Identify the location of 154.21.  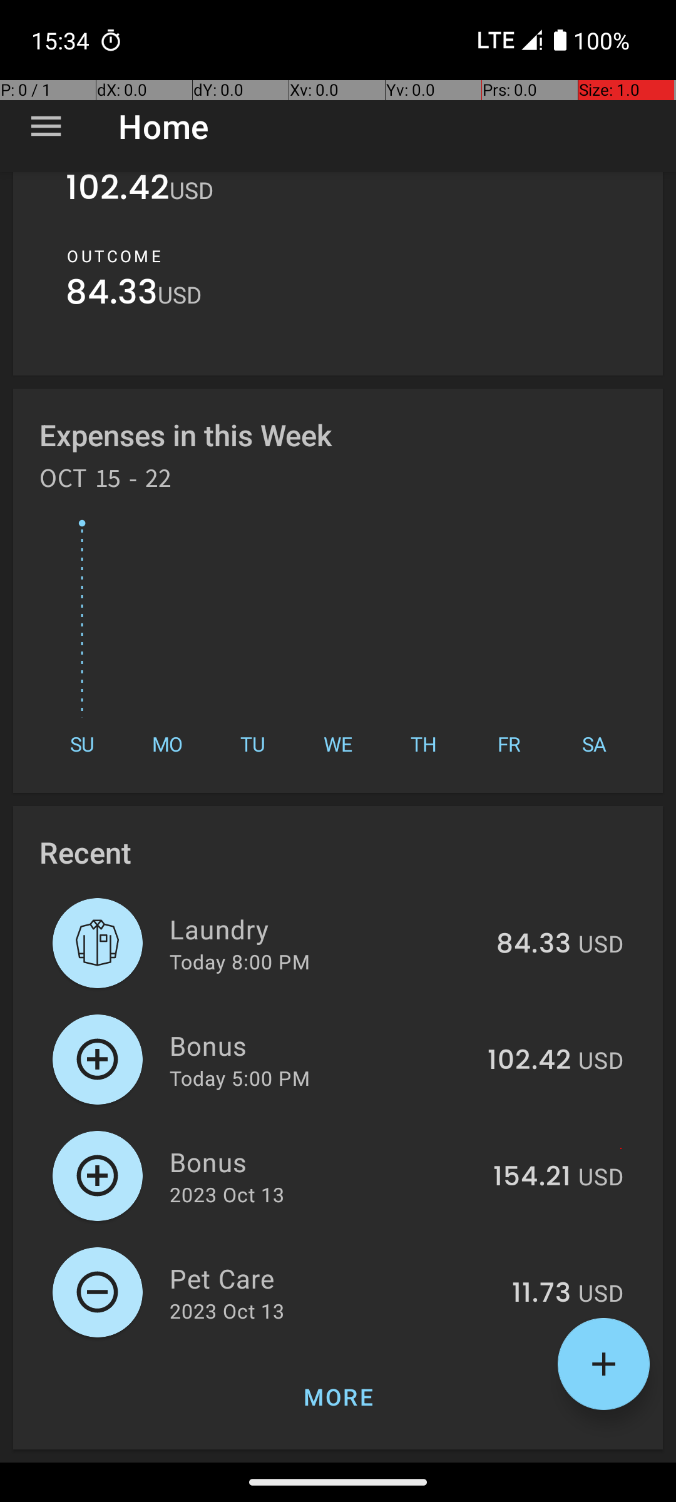
(532, 1177).